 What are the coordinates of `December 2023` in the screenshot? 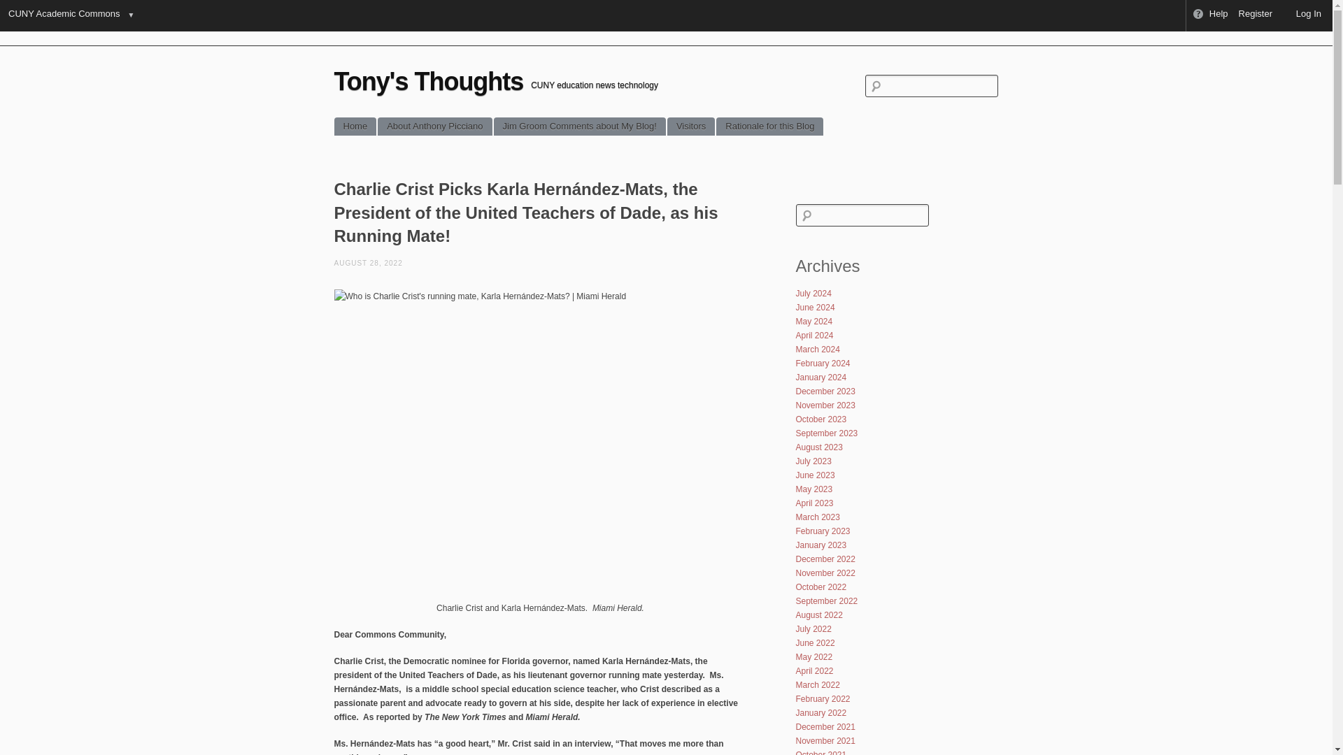 It's located at (825, 391).